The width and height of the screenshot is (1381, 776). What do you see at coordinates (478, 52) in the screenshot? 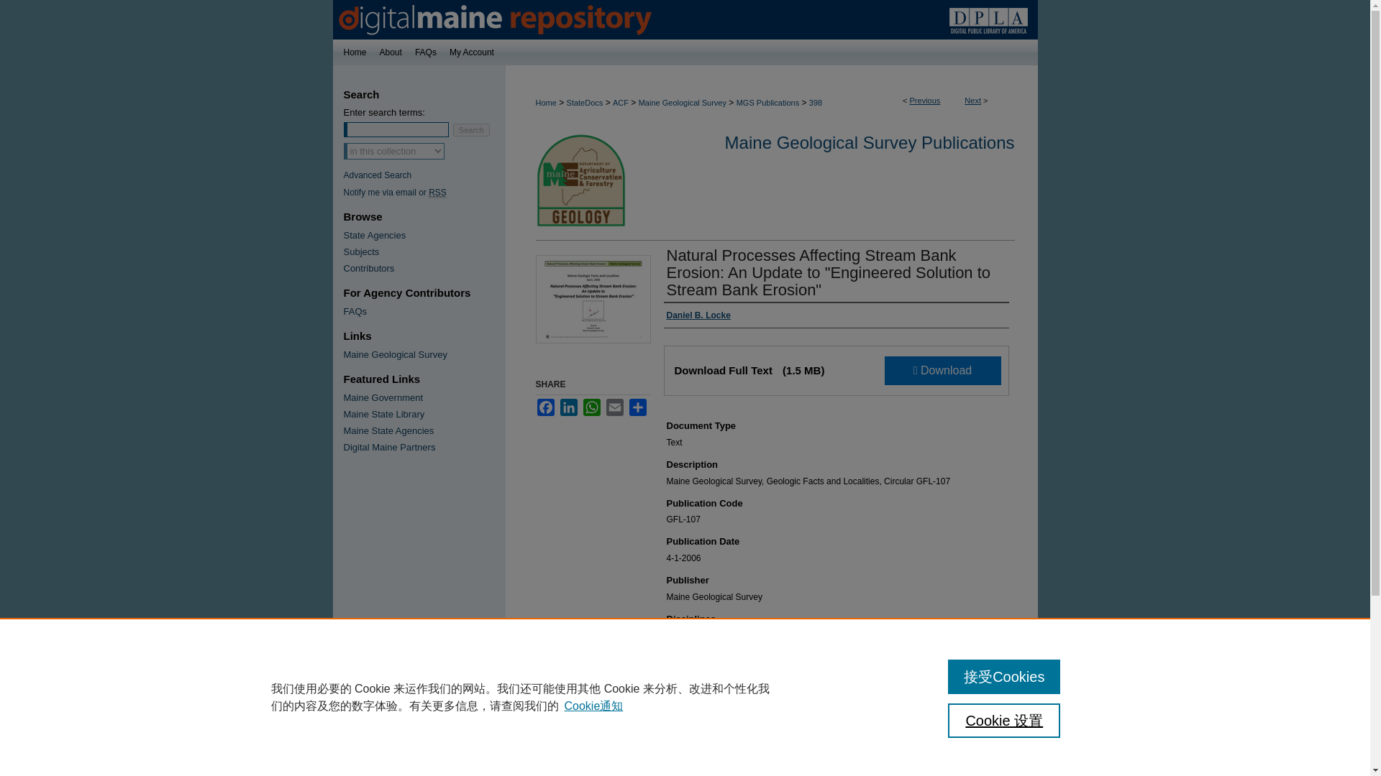
I see `My Account` at bounding box center [478, 52].